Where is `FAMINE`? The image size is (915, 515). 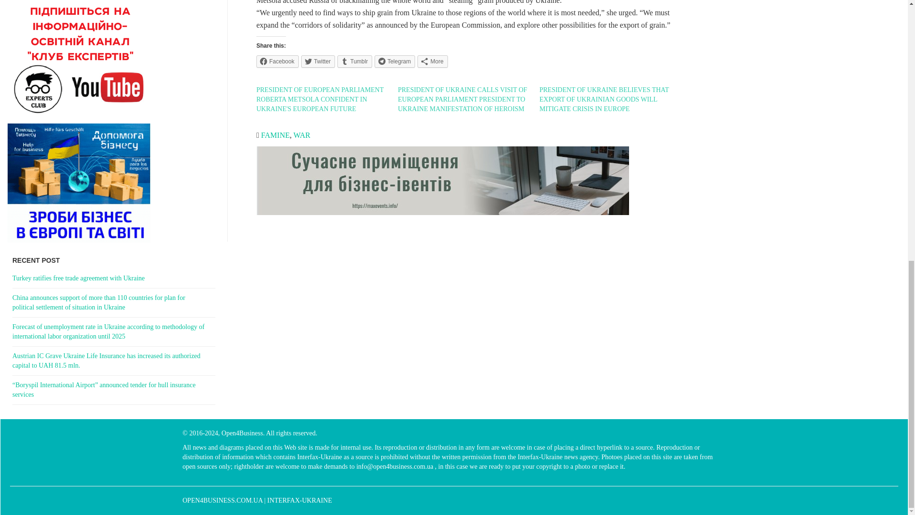 FAMINE is located at coordinates (275, 135).